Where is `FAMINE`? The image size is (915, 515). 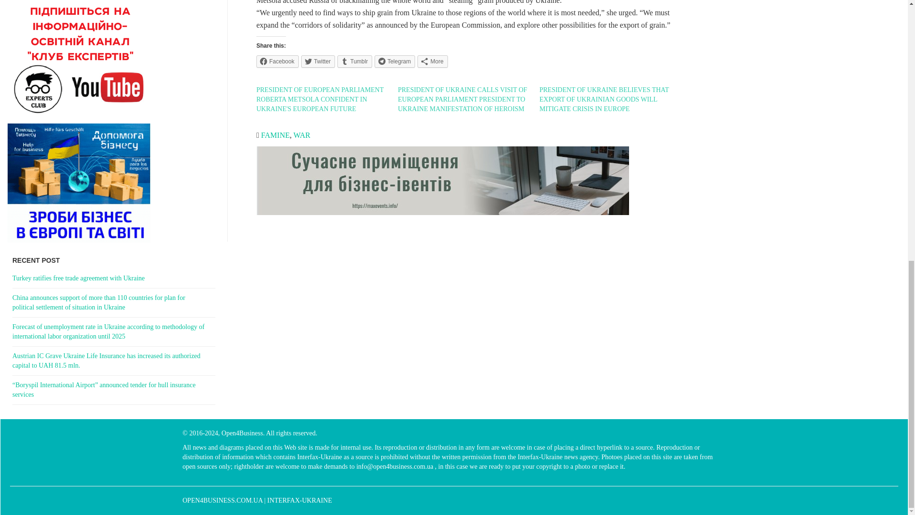 FAMINE is located at coordinates (275, 135).